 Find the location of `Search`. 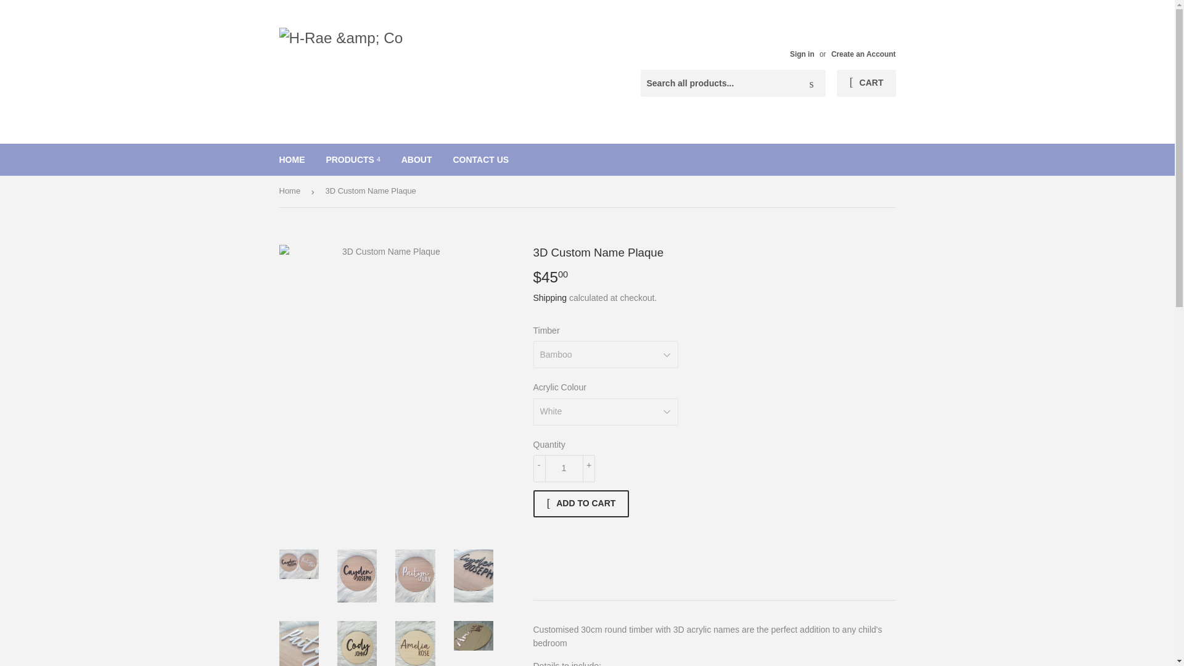

Search is located at coordinates (812, 83).